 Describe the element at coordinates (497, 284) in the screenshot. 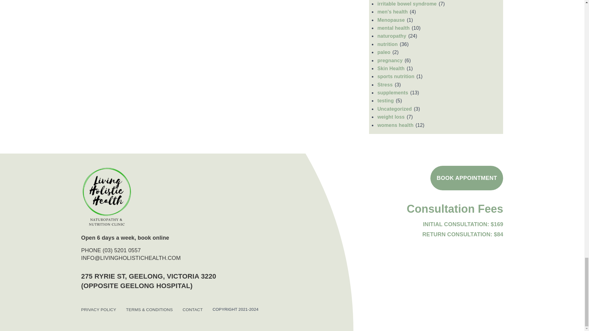

I see `Facebook` at that location.